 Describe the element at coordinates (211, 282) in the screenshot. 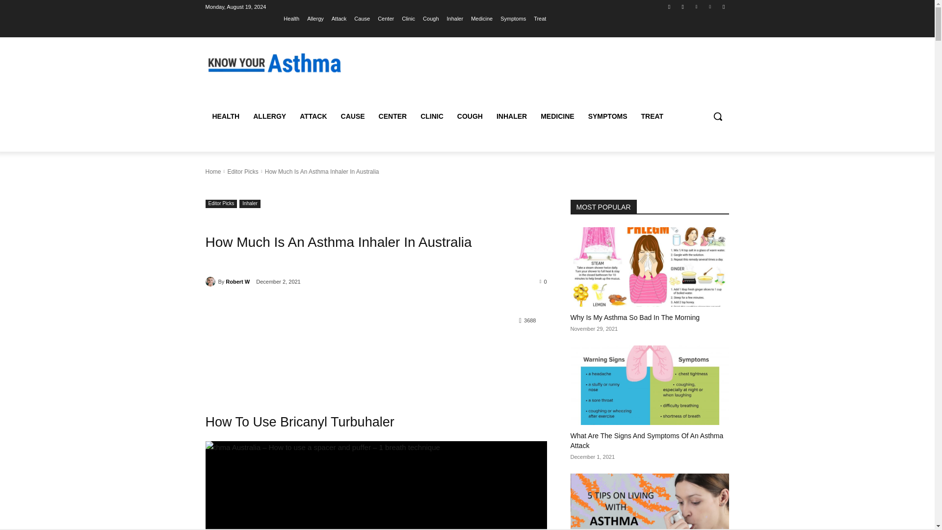

I see `Robert W` at that location.